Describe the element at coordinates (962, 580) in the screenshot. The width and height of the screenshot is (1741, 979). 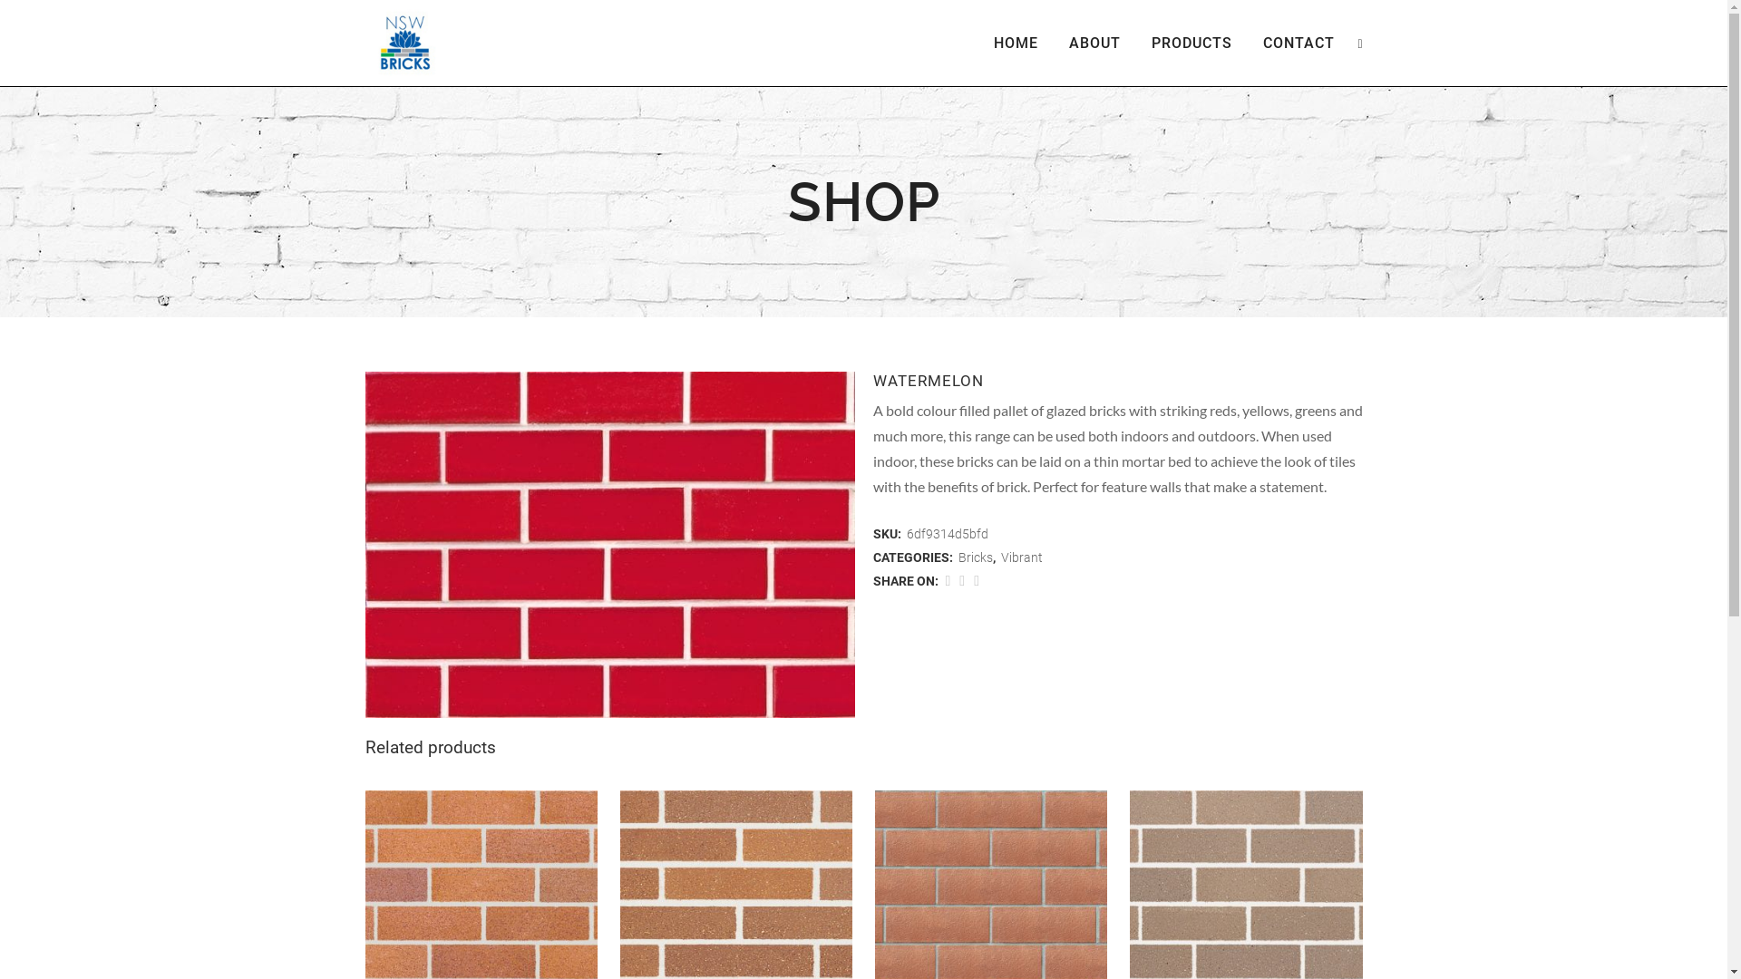
I see `Share on Twitter` at that location.